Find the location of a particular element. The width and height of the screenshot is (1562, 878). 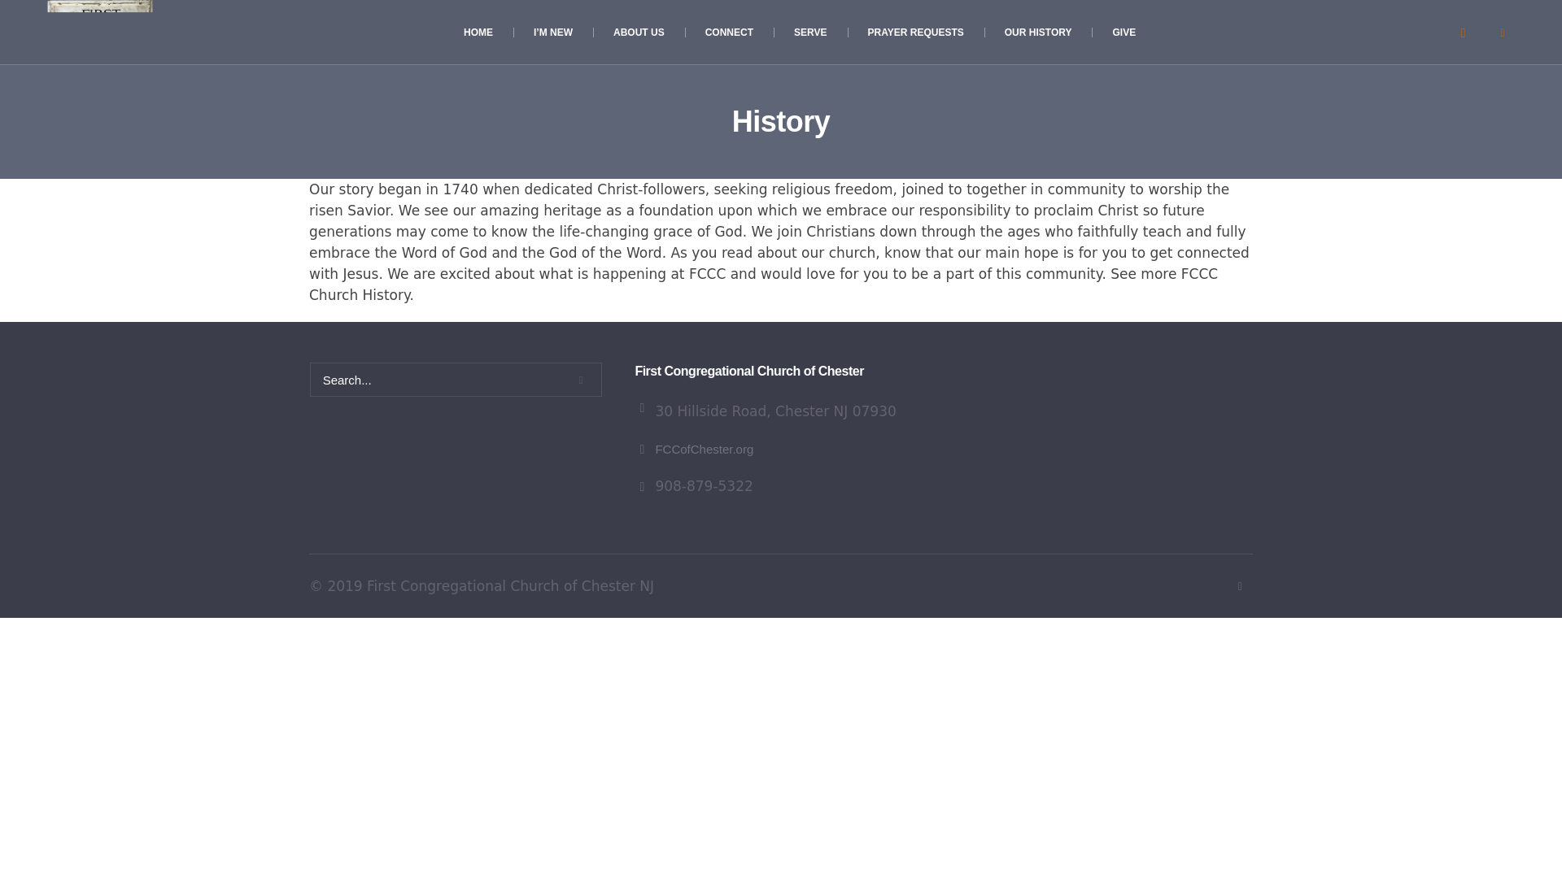

GIVE is located at coordinates (1124, 32).